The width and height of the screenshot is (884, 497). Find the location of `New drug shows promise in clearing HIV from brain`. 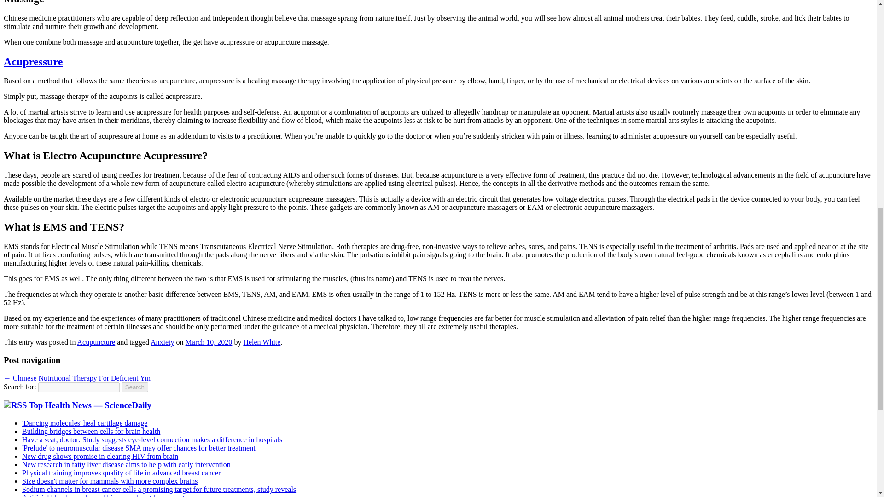

New drug shows promise in clearing HIV from brain is located at coordinates (100, 456).